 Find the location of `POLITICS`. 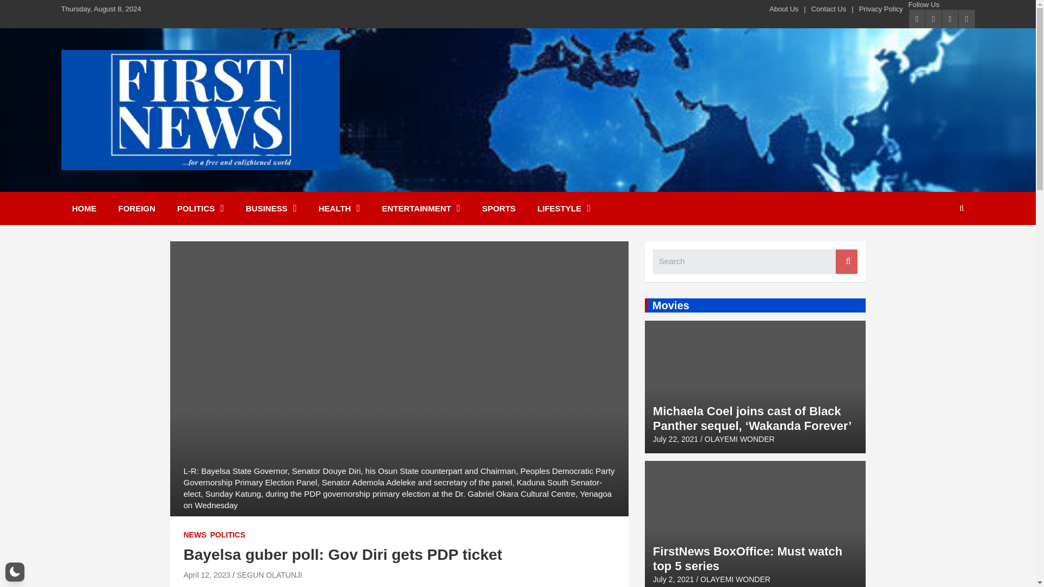

POLITICS is located at coordinates (227, 535).